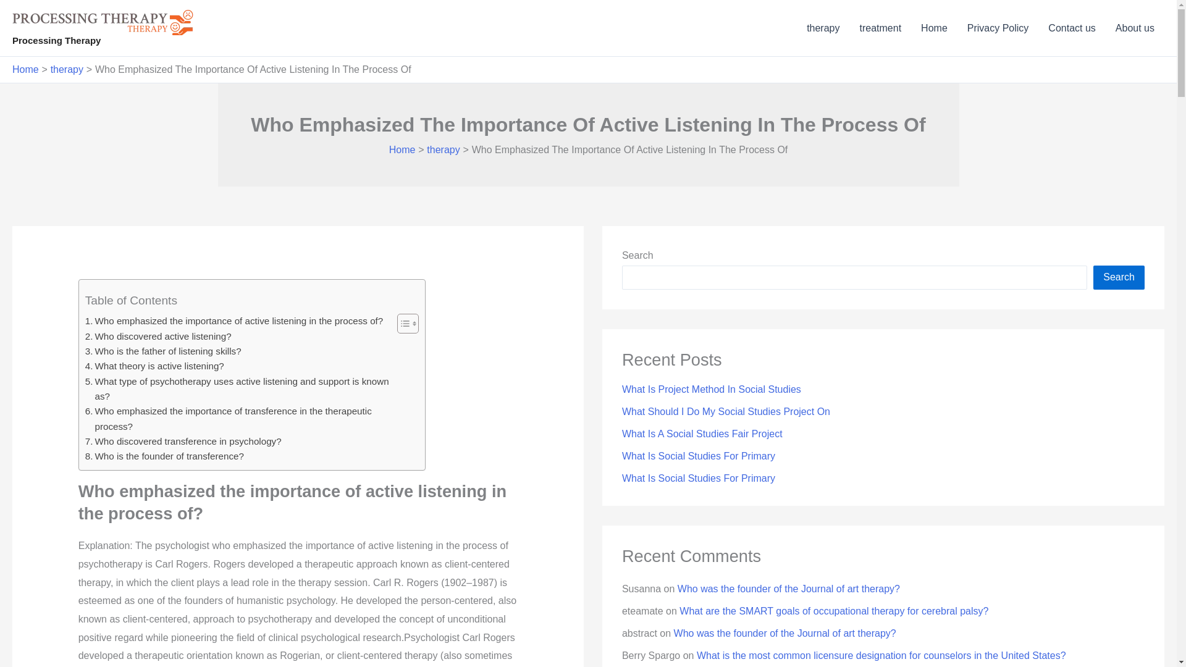  I want to click on Who discovered active listening?, so click(158, 337).